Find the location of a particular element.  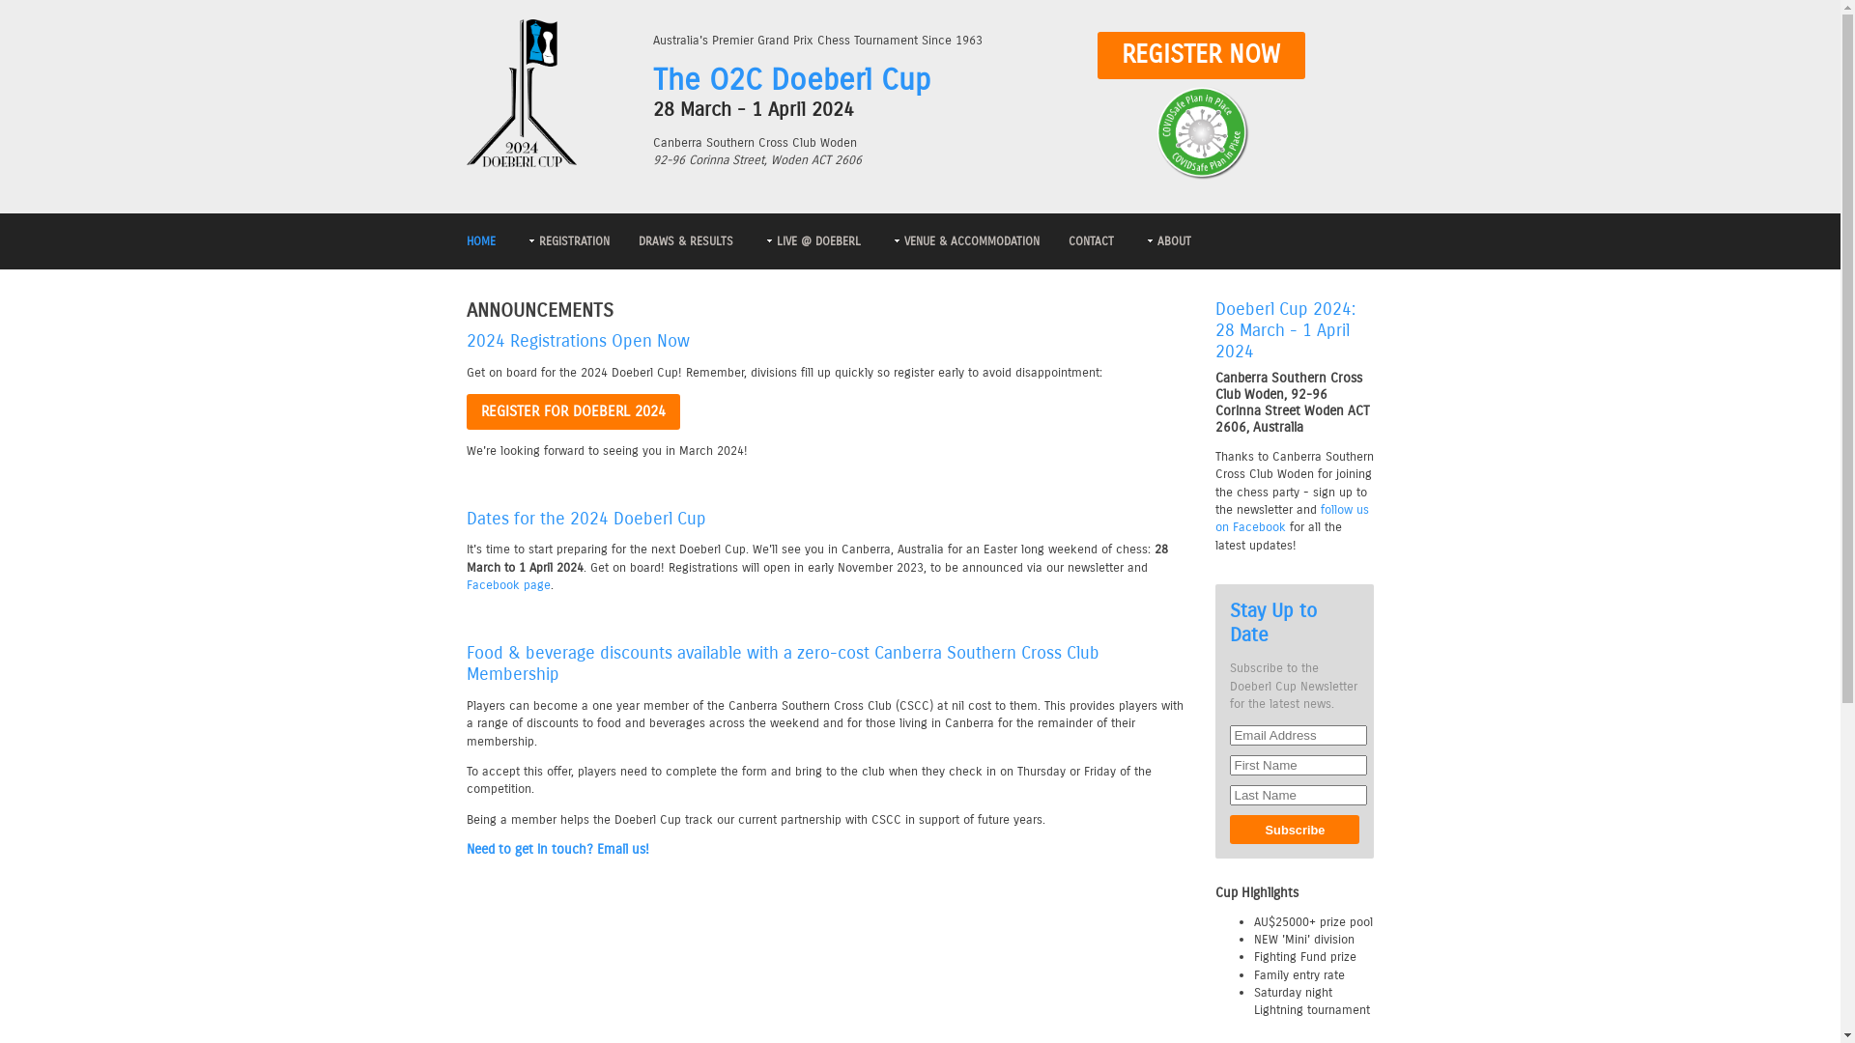

DRAWS & RESULTS is located at coordinates (685, 241).